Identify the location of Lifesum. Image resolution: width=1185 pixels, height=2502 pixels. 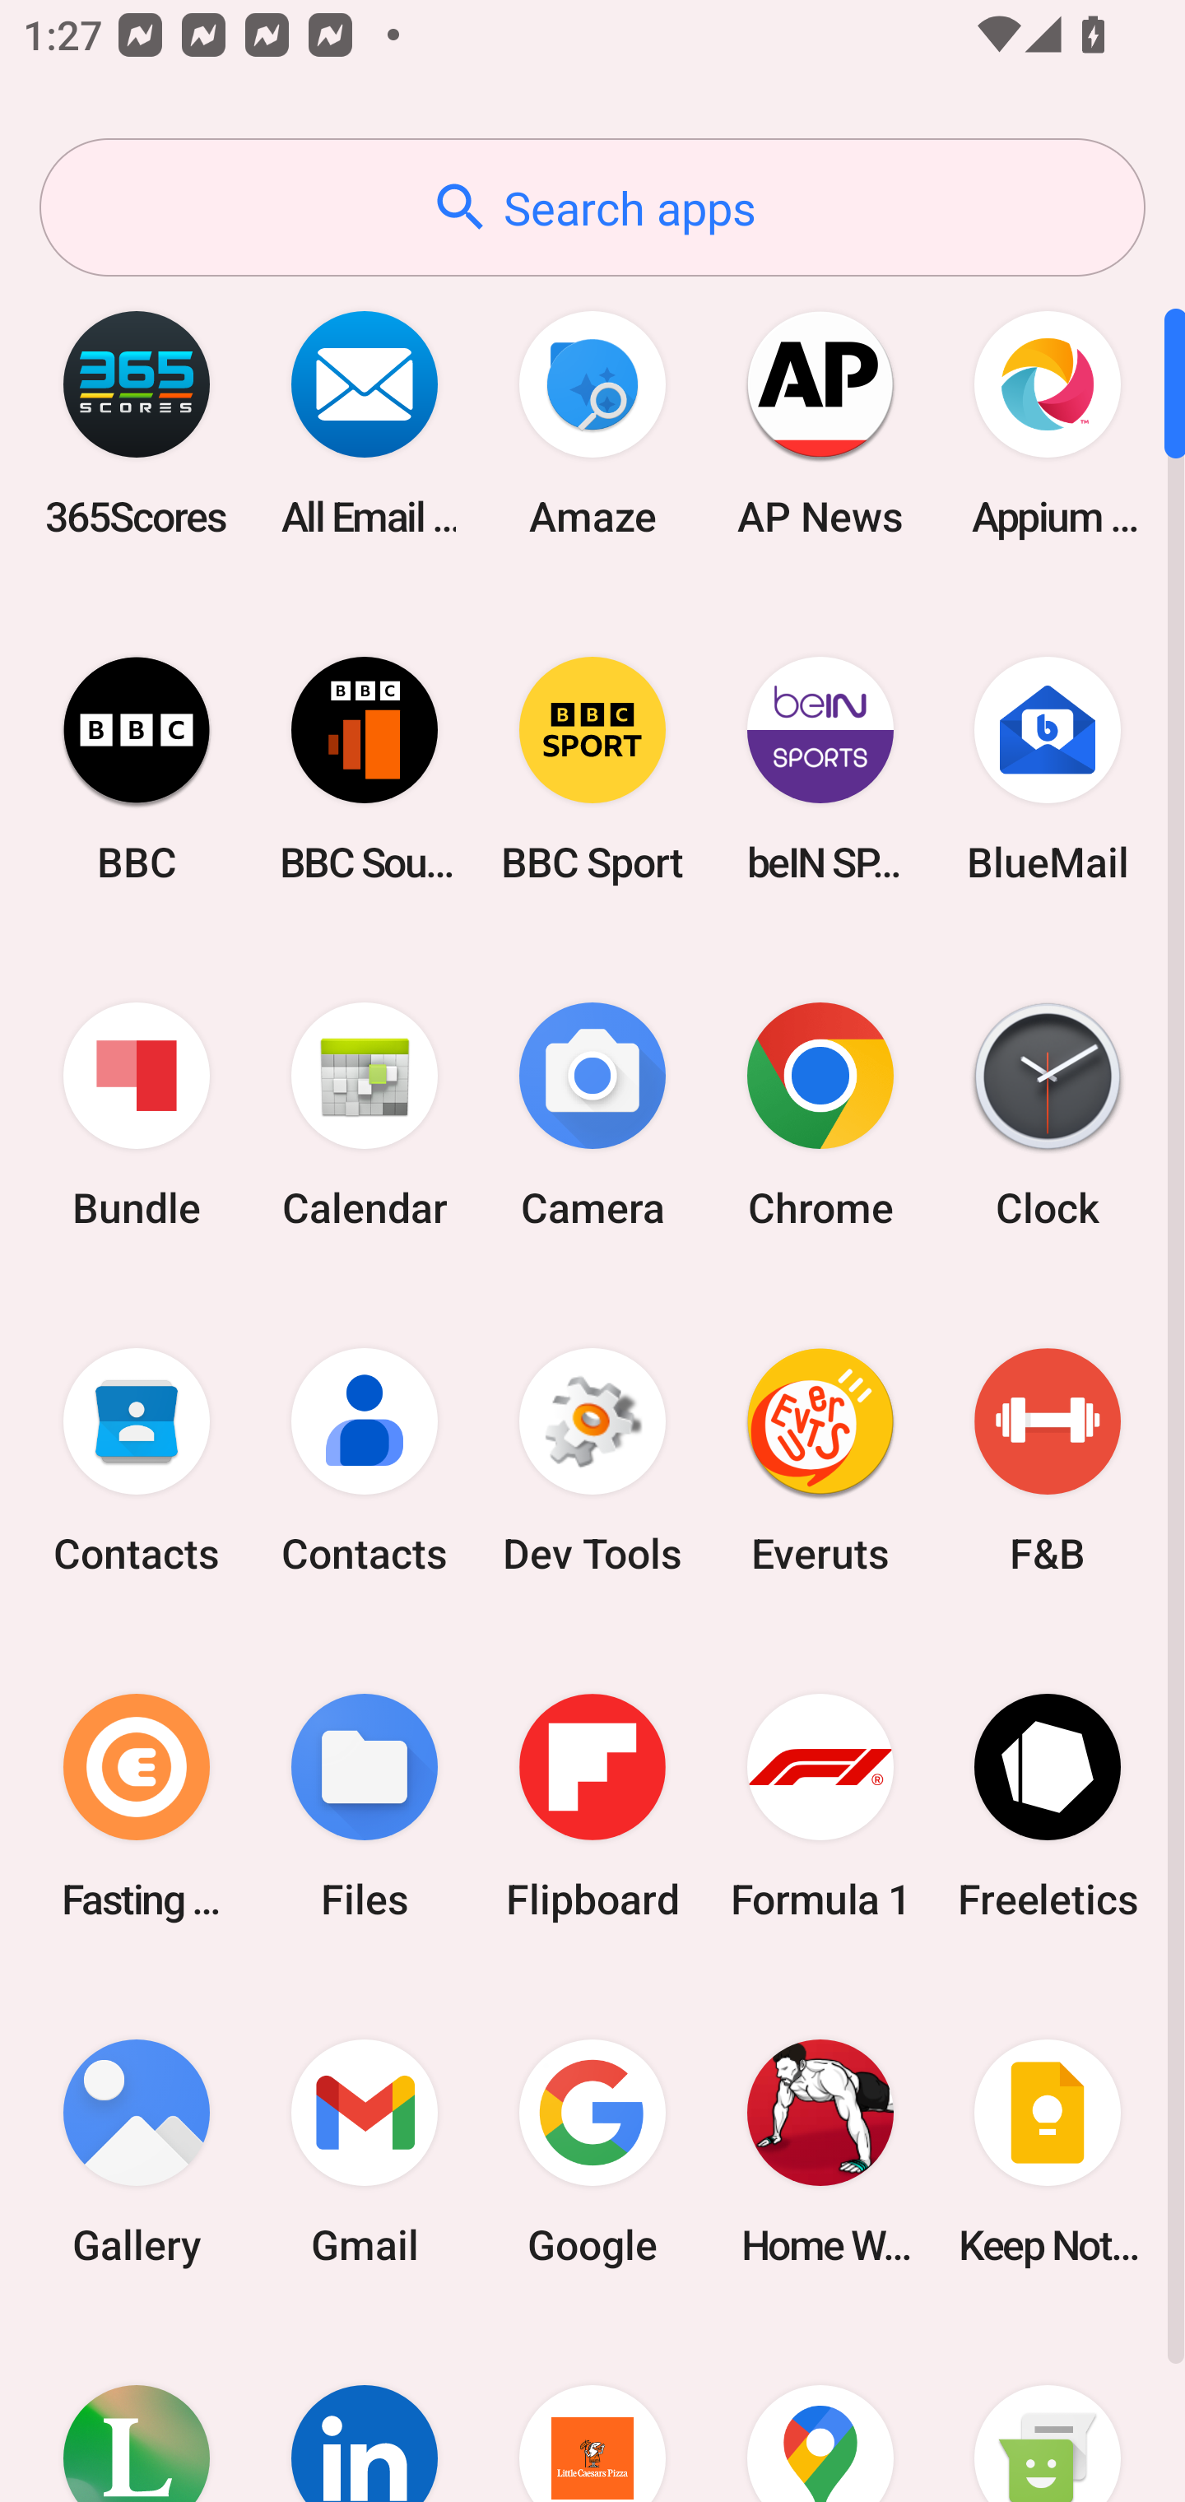
(137, 2413).